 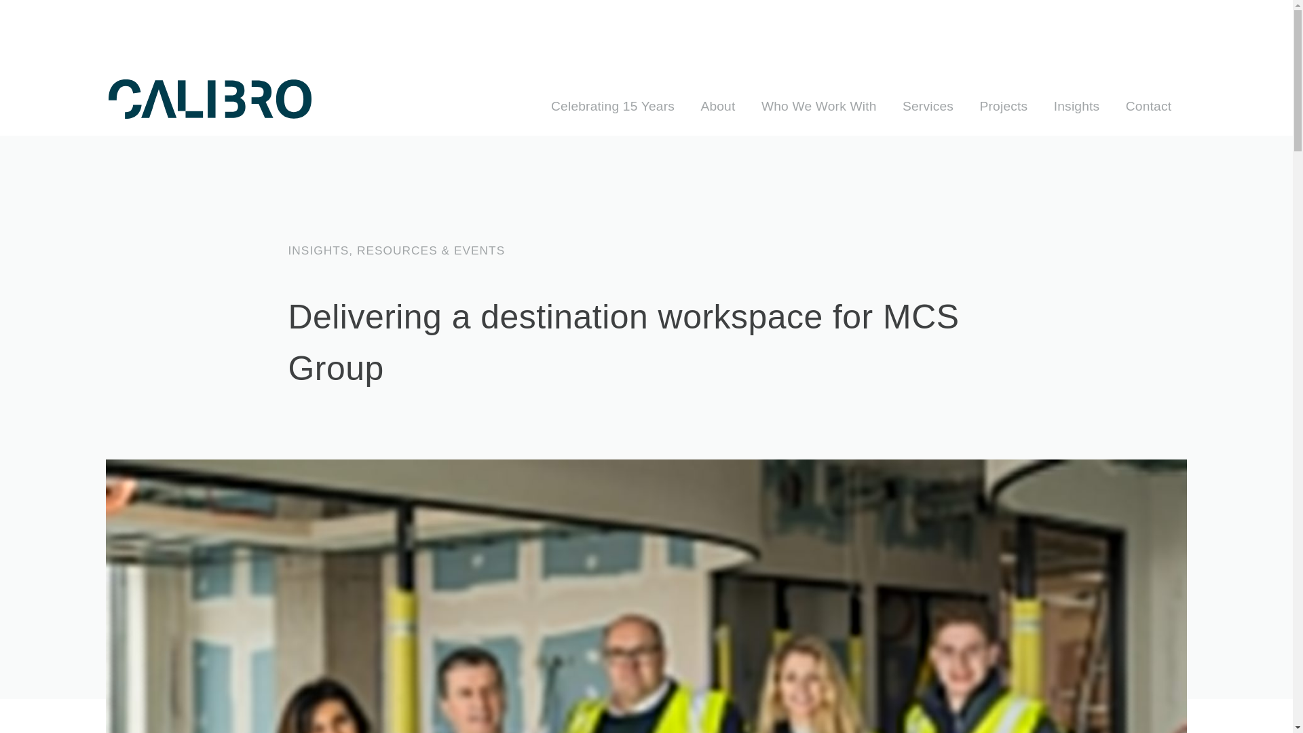 I want to click on Projects, so click(x=1003, y=107).